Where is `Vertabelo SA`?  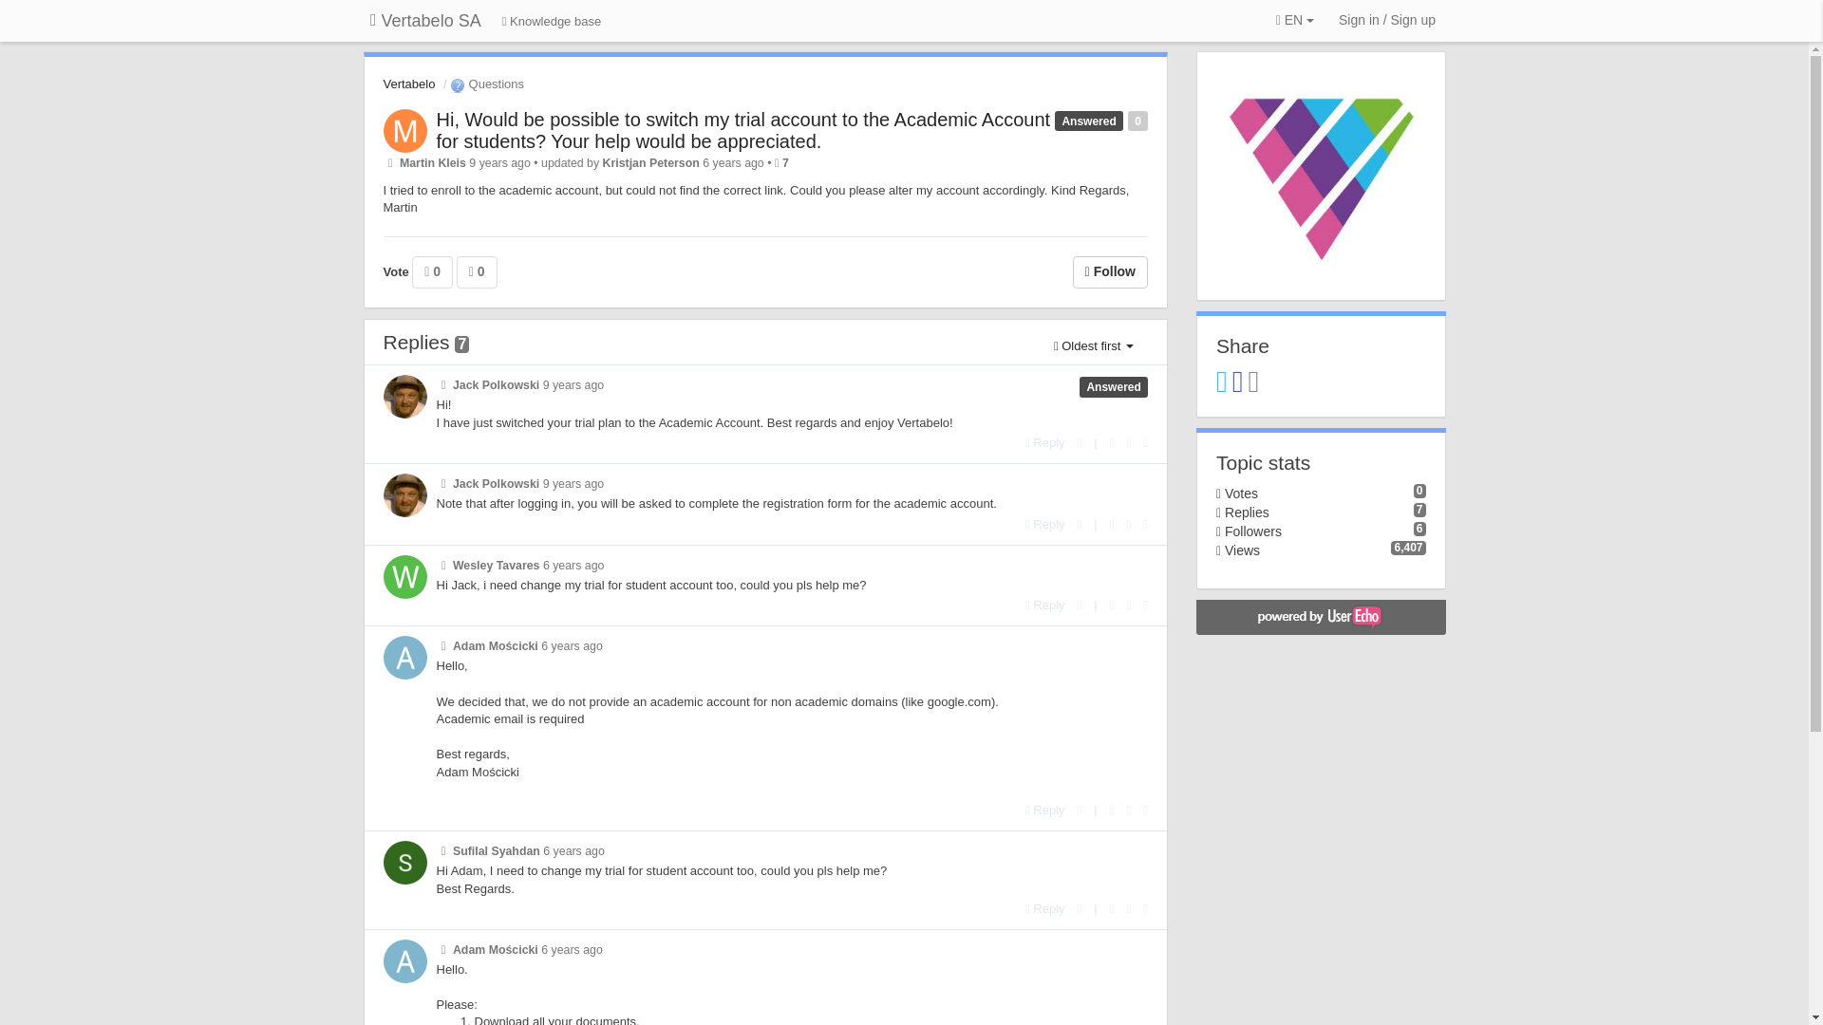
Vertabelo SA is located at coordinates (425, 21).